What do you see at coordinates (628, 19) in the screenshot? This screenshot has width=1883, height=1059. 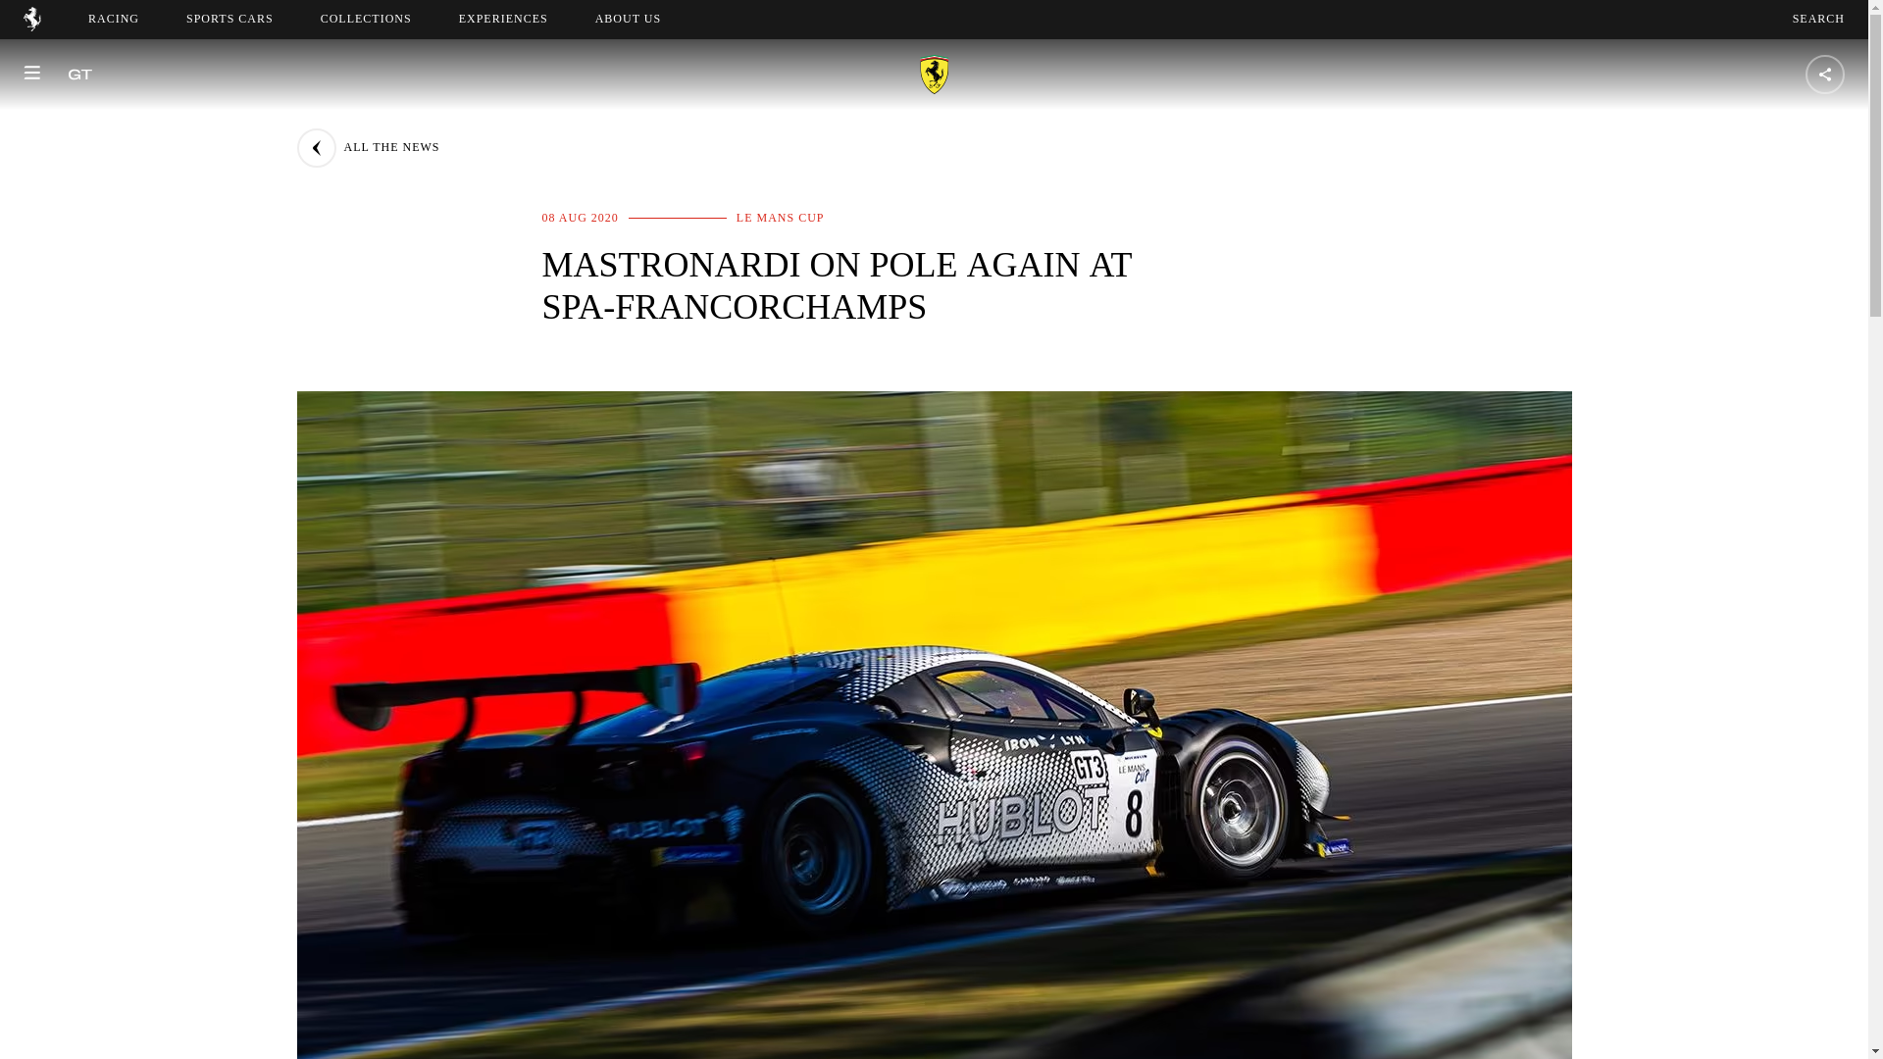 I see `Spa-Francorchamps - Ferrari 488GT3 EVO 2020` at bounding box center [628, 19].